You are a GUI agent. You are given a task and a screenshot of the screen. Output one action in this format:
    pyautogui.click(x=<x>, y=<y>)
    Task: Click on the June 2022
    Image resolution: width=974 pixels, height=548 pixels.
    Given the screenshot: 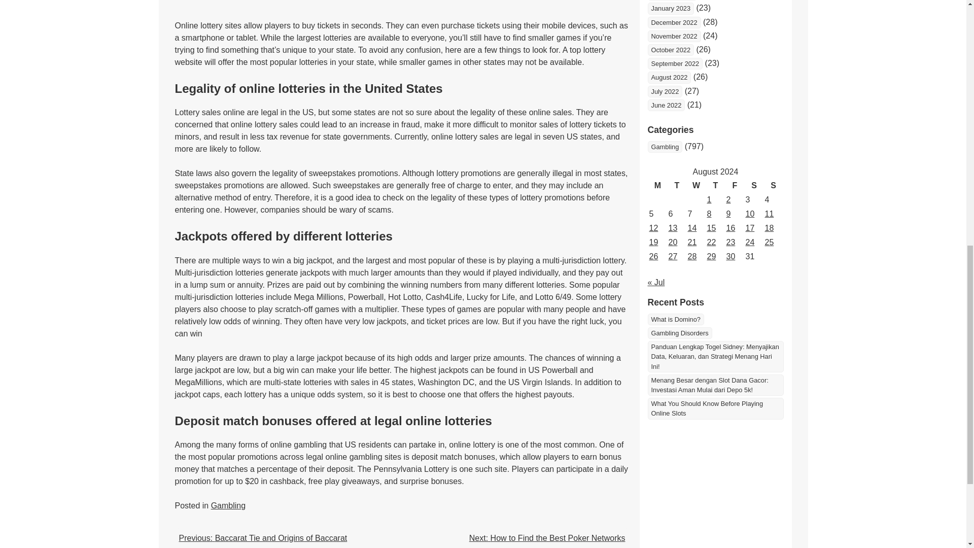 What is the action you would take?
    pyautogui.click(x=666, y=105)
    